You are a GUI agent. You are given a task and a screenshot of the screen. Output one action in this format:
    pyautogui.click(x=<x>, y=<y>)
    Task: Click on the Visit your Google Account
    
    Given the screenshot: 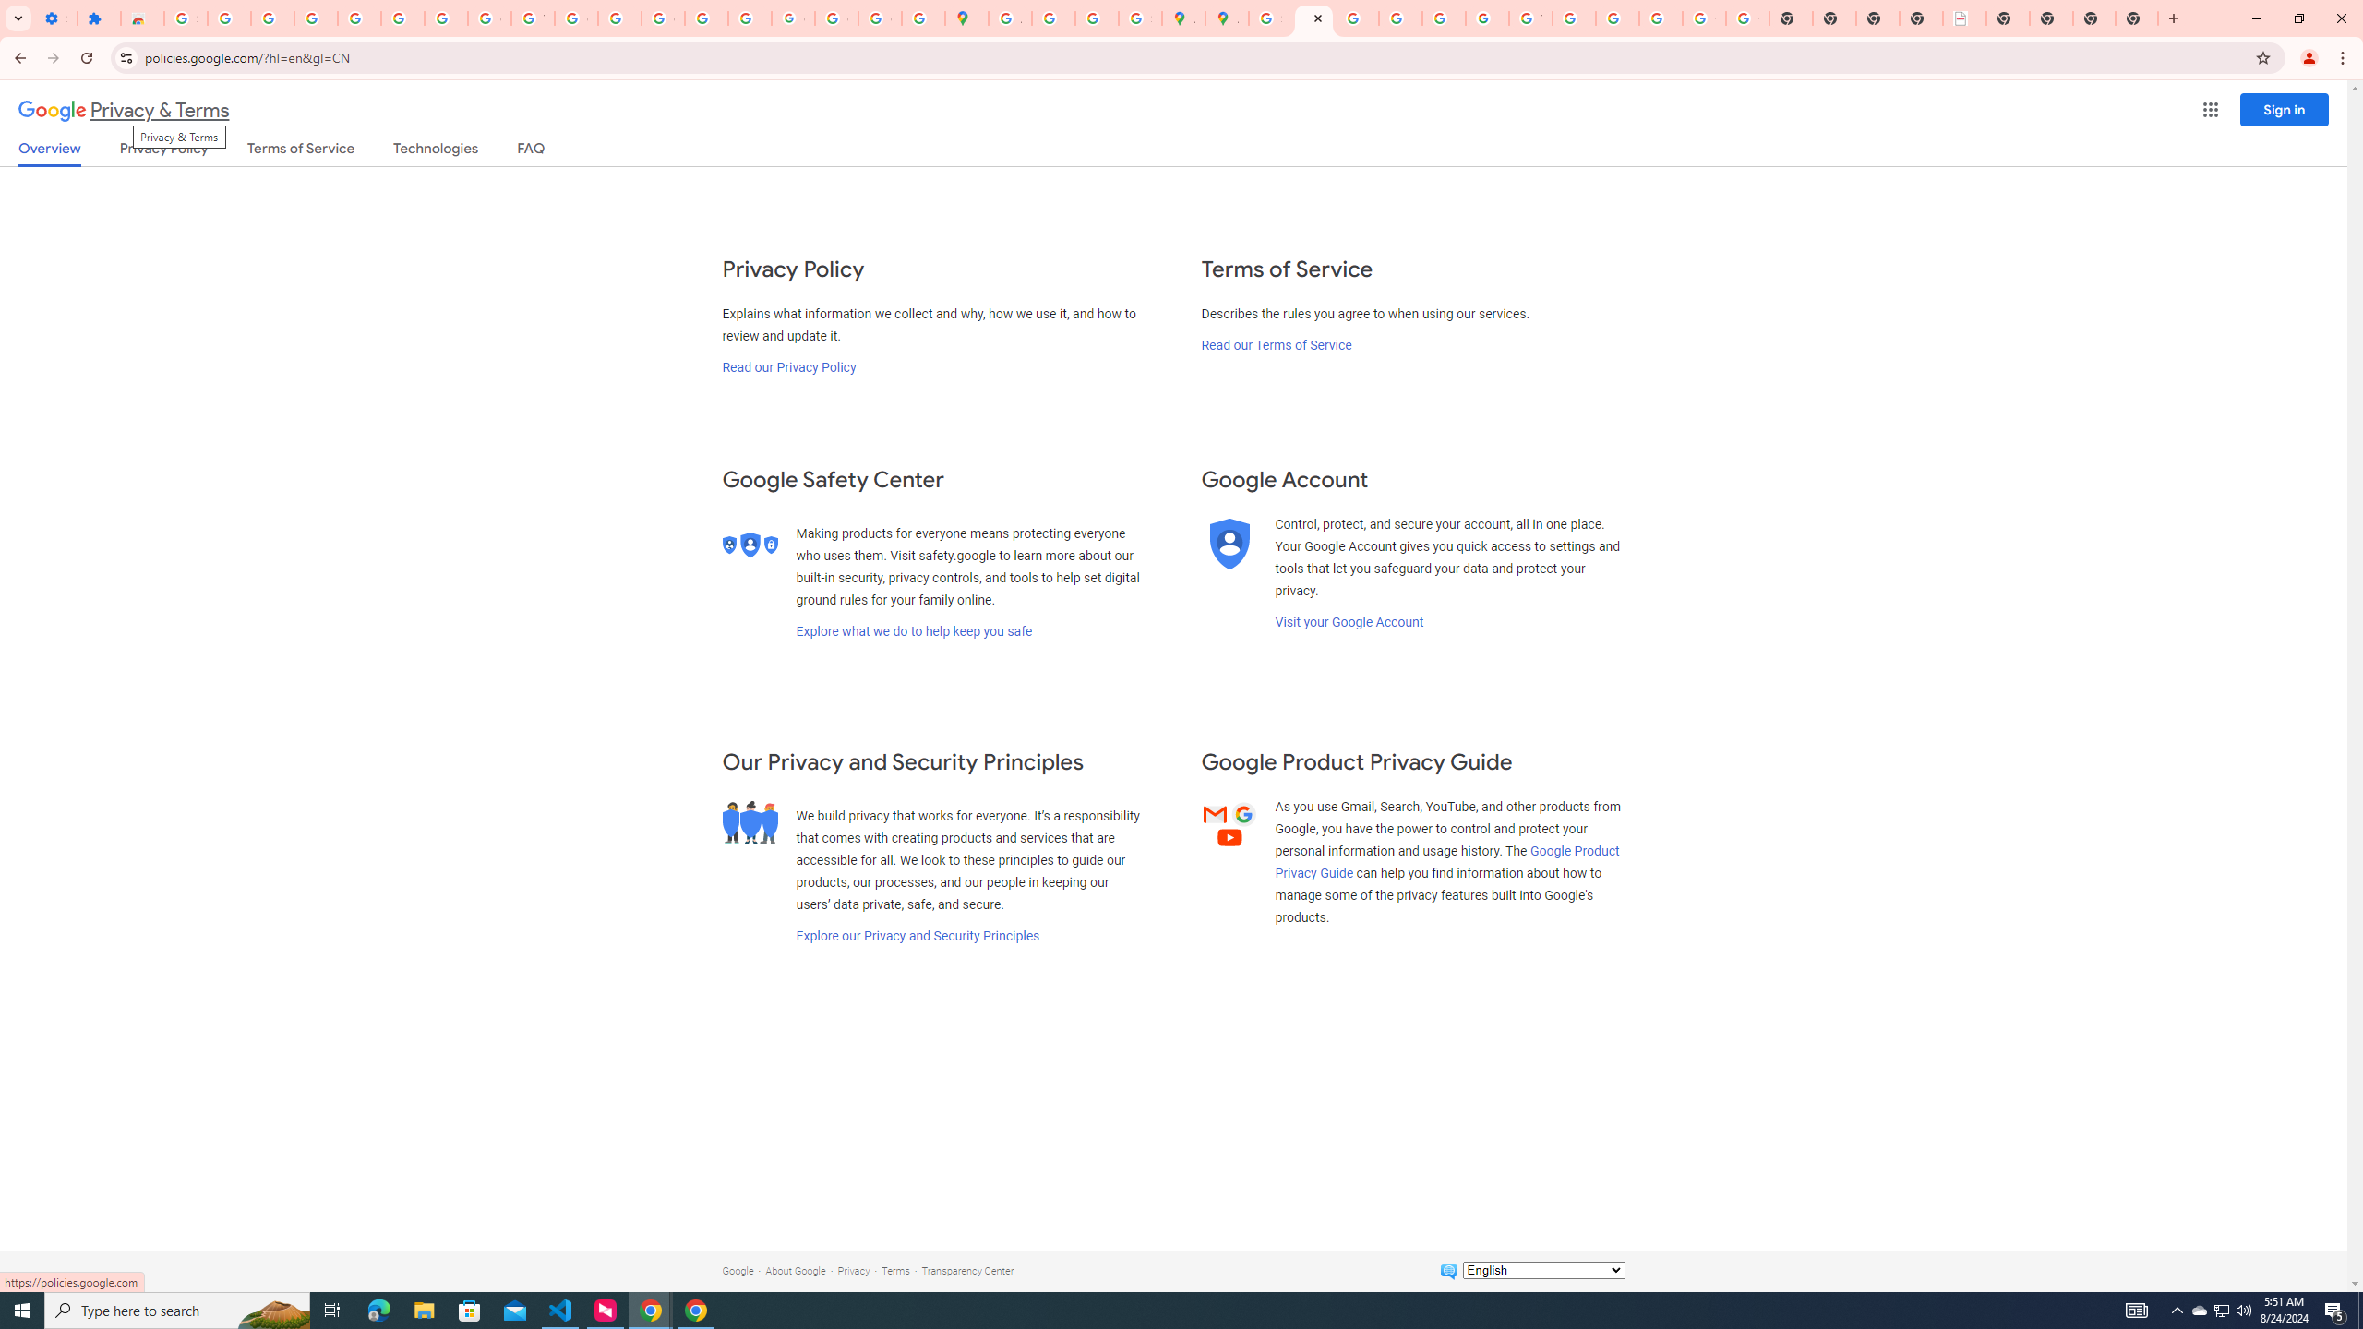 What is the action you would take?
    pyautogui.click(x=1349, y=622)
    